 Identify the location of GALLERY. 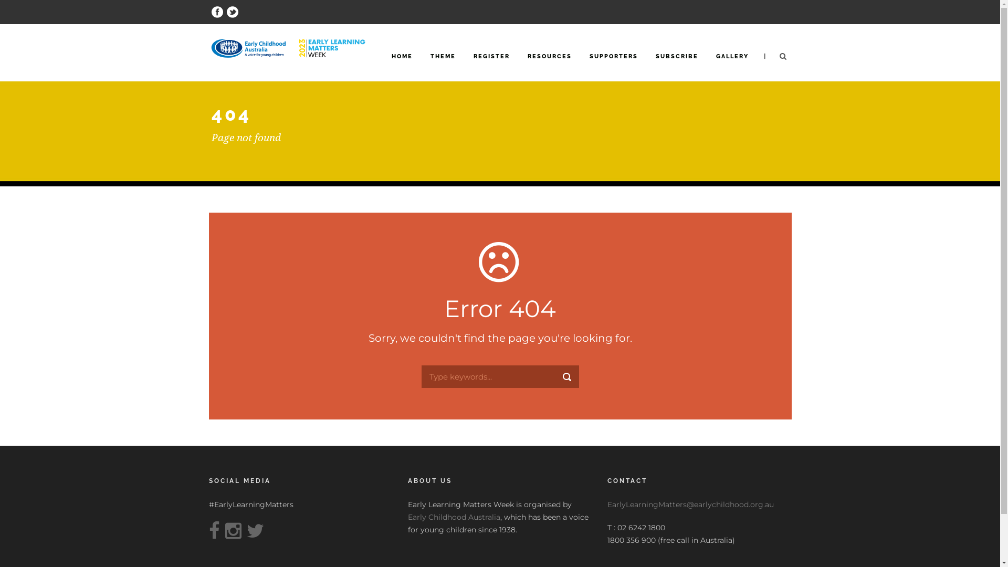
(732, 67).